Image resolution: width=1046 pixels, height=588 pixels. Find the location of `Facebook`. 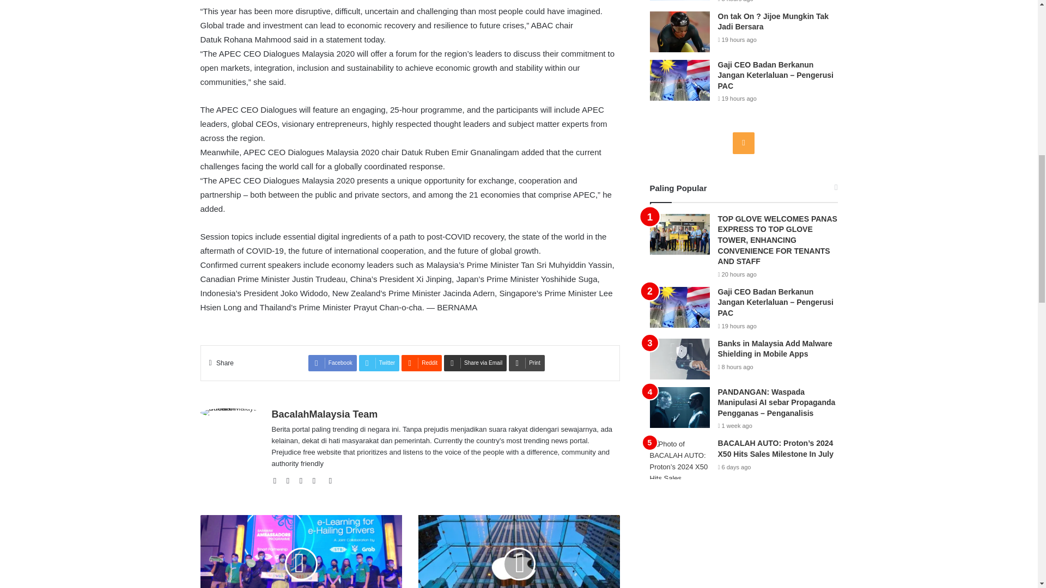

Facebook is located at coordinates (291, 481).